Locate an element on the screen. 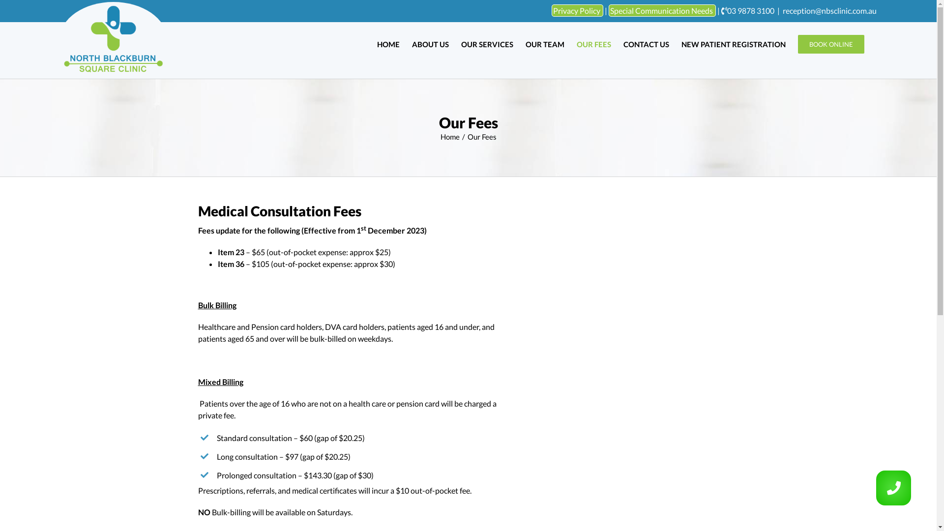 This screenshot has height=531, width=944. BOOK ONLINE is located at coordinates (831, 44).